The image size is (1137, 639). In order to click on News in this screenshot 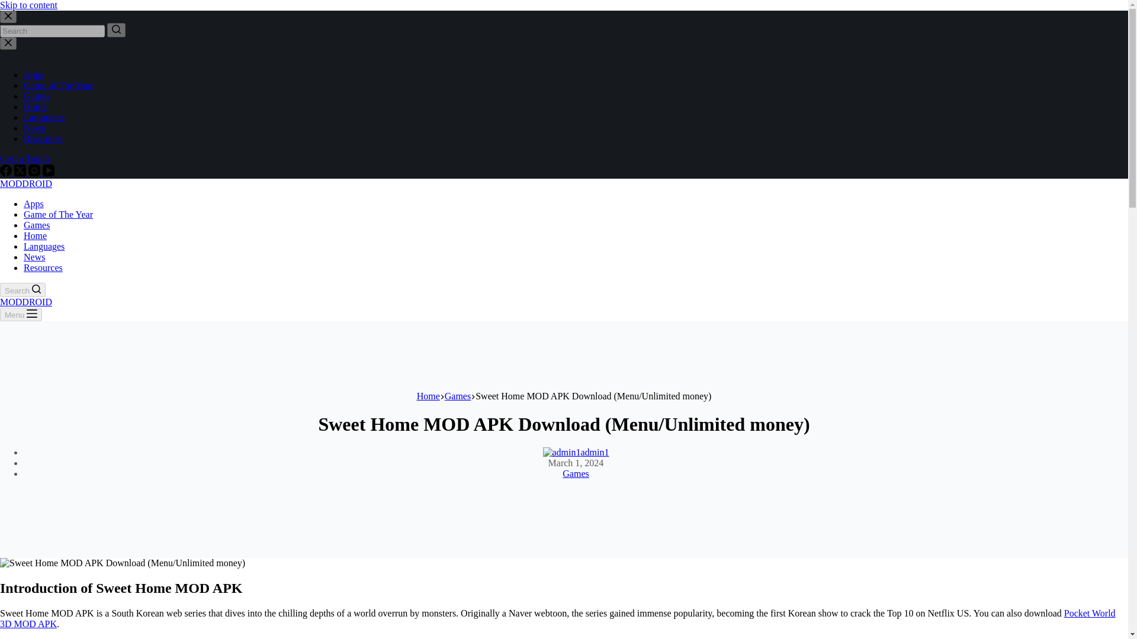, I will do `click(34, 128)`.